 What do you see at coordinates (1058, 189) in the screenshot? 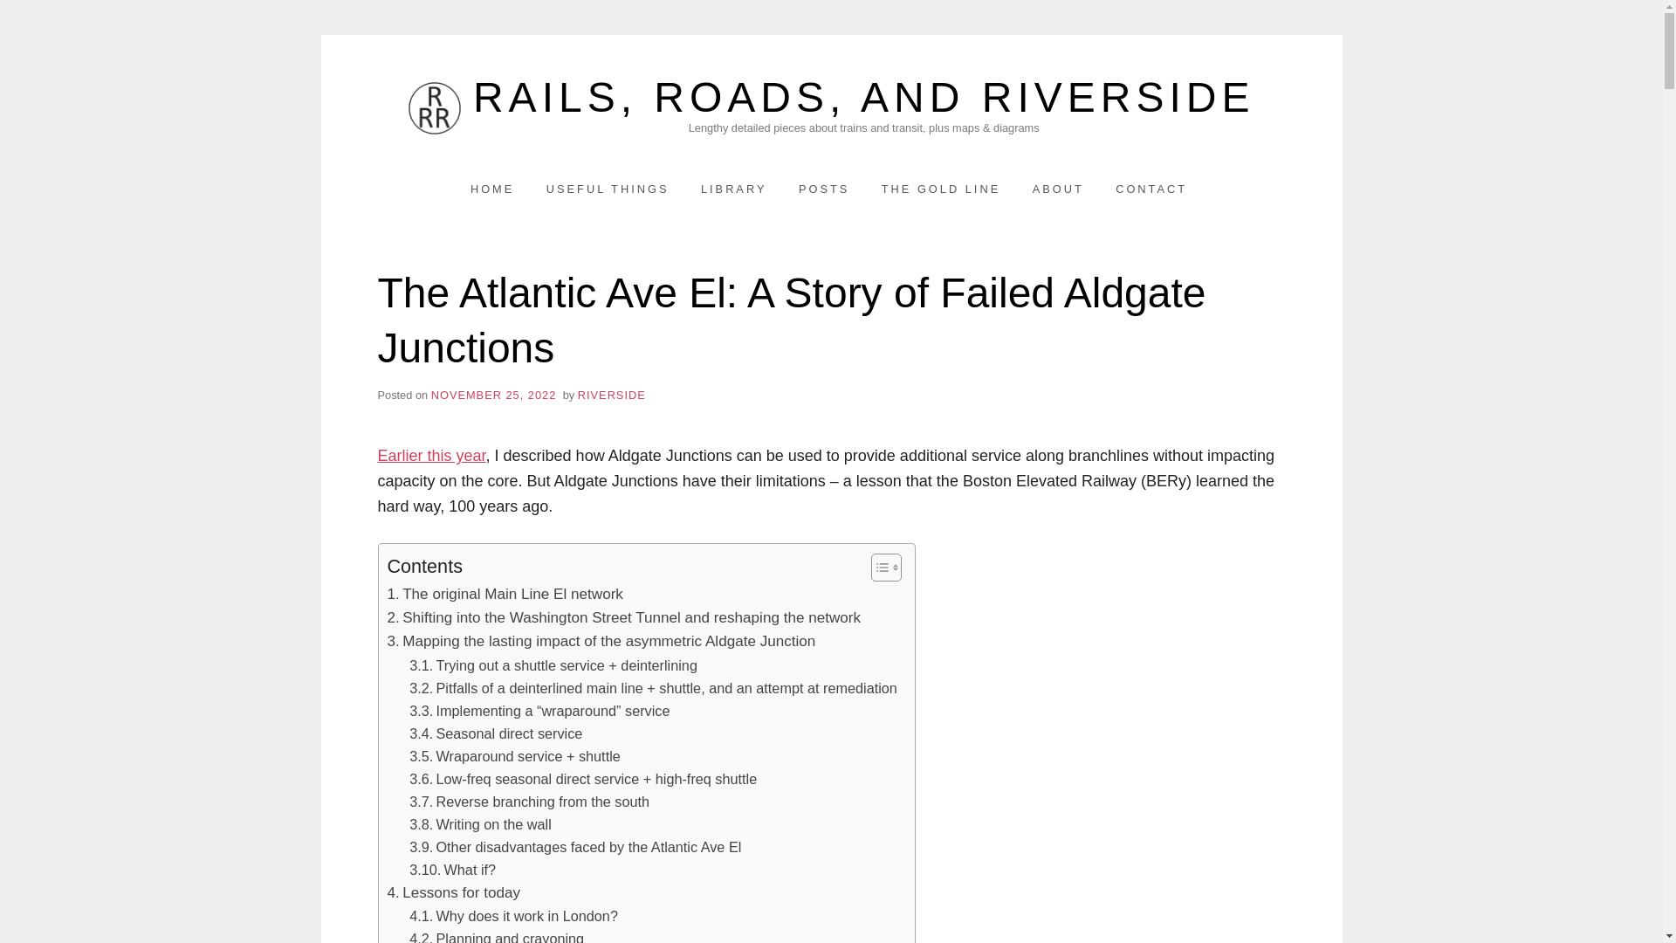
I see `ABOUT` at bounding box center [1058, 189].